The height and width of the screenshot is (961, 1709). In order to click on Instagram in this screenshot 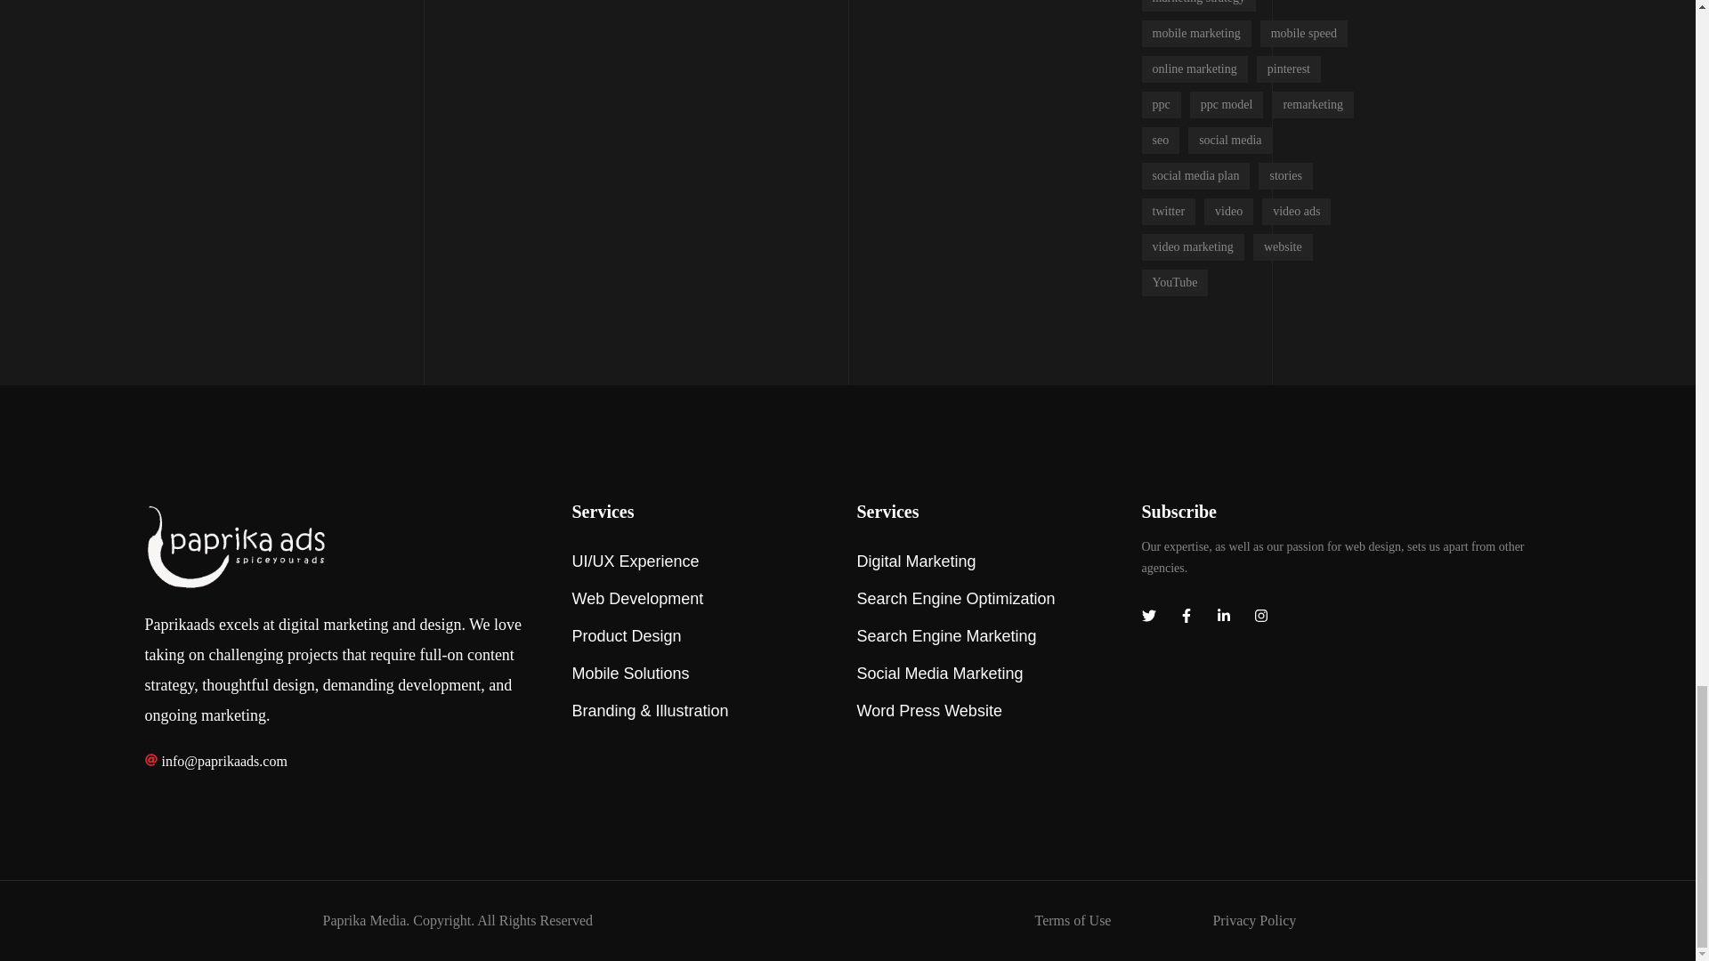, I will do `click(1260, 616)`.